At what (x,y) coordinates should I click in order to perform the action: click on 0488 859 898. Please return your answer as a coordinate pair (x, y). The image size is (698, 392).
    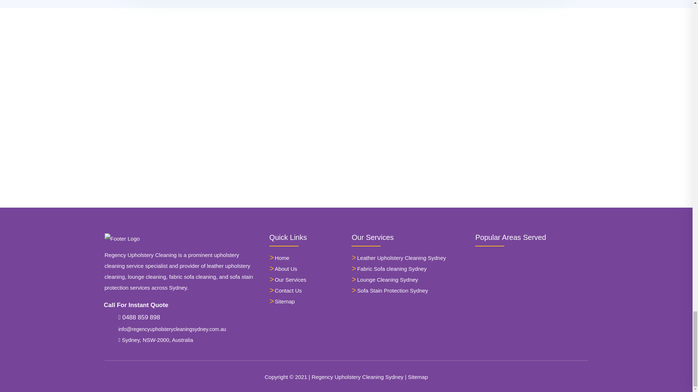
    Looking at the image, I should click on (140, 317).